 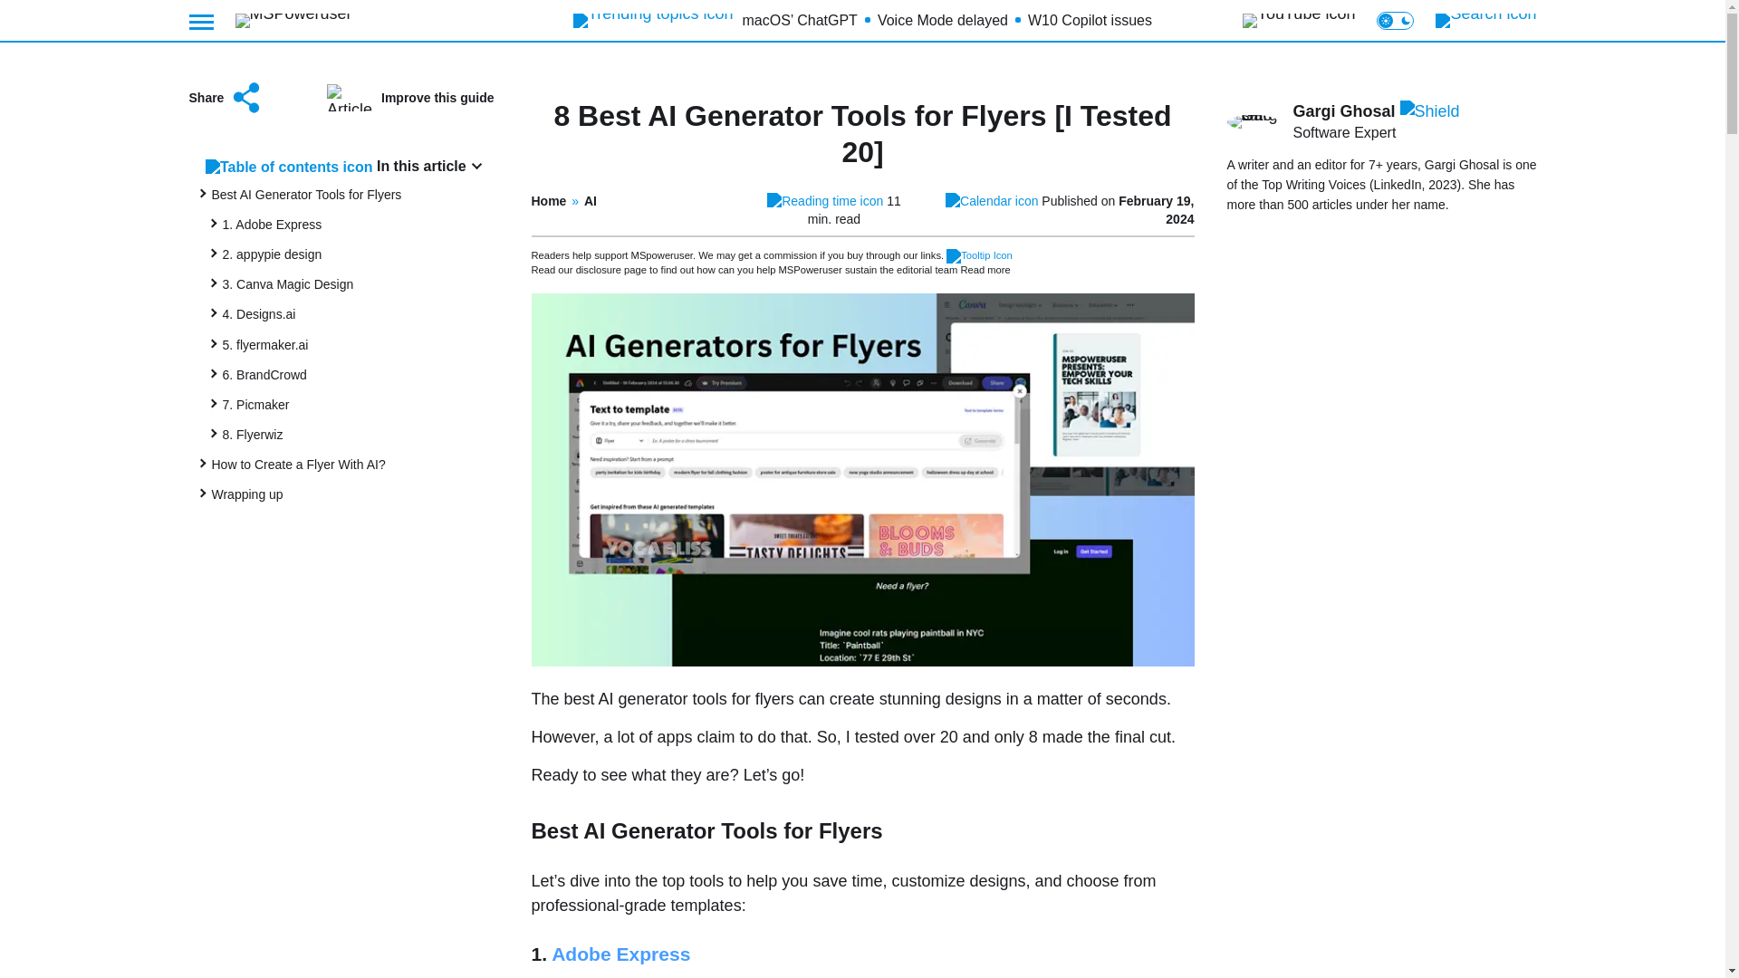 I want to click on Voice Mode delayed, so click(x=943, y=21).